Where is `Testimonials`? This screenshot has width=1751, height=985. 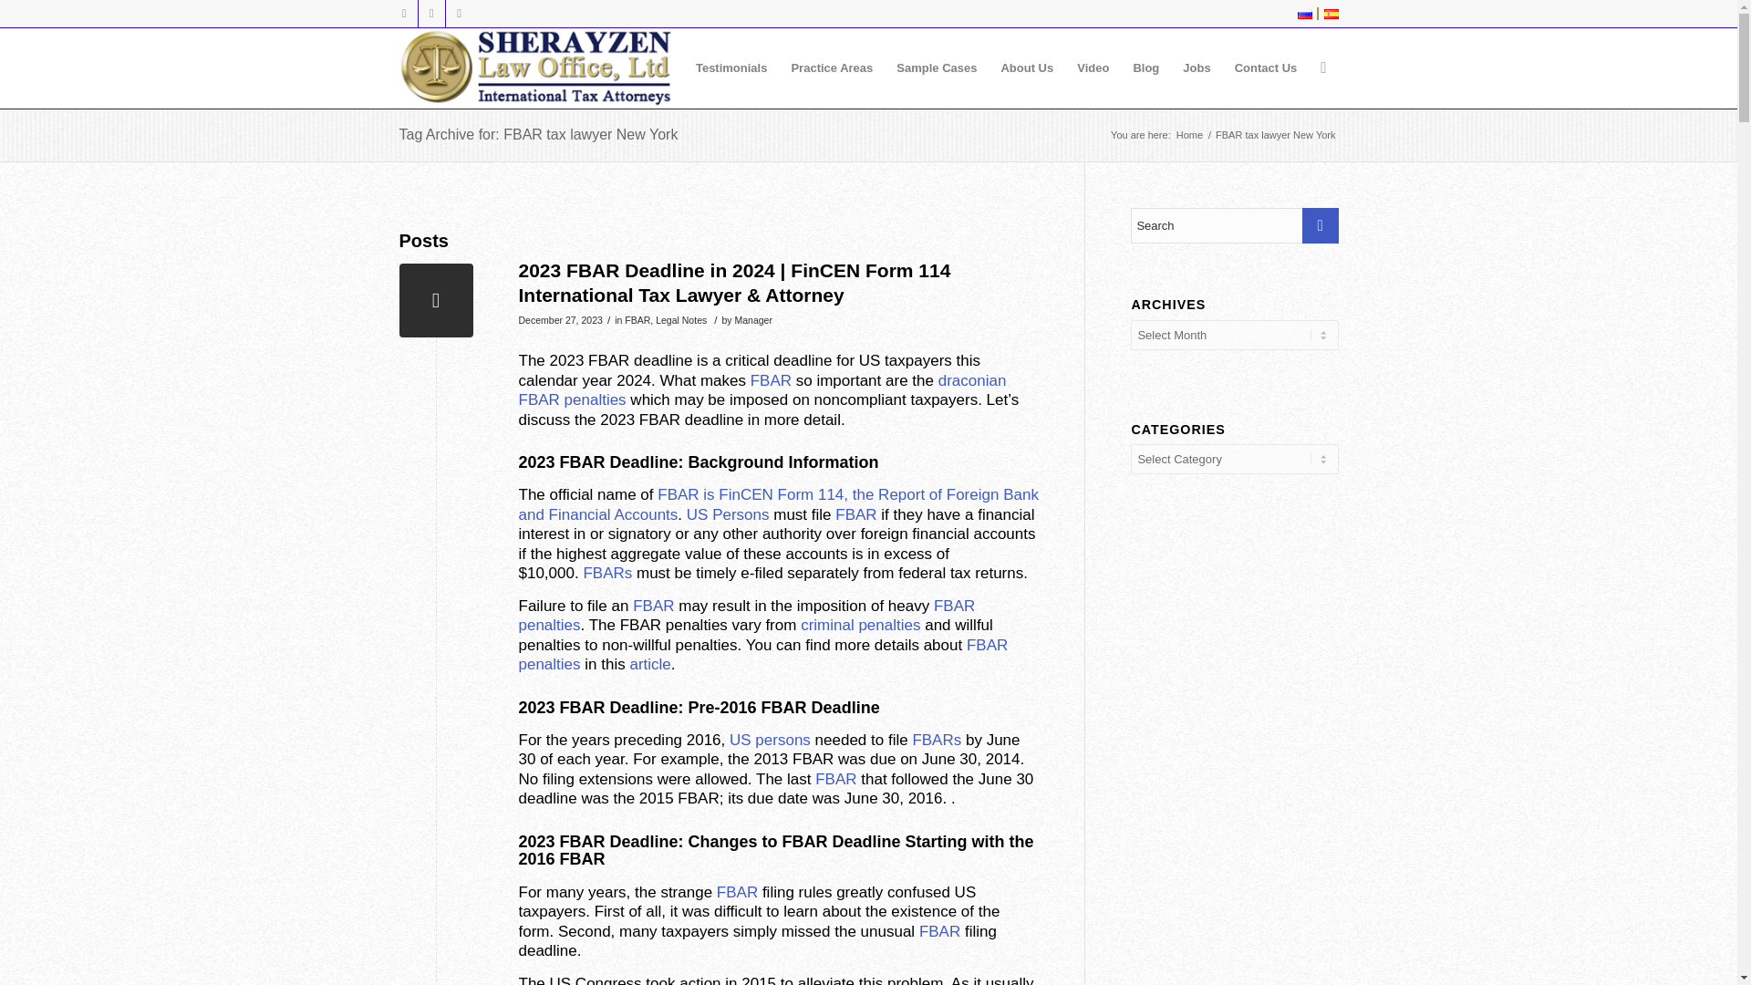
Testimonials is located at coordinates (731, 67).